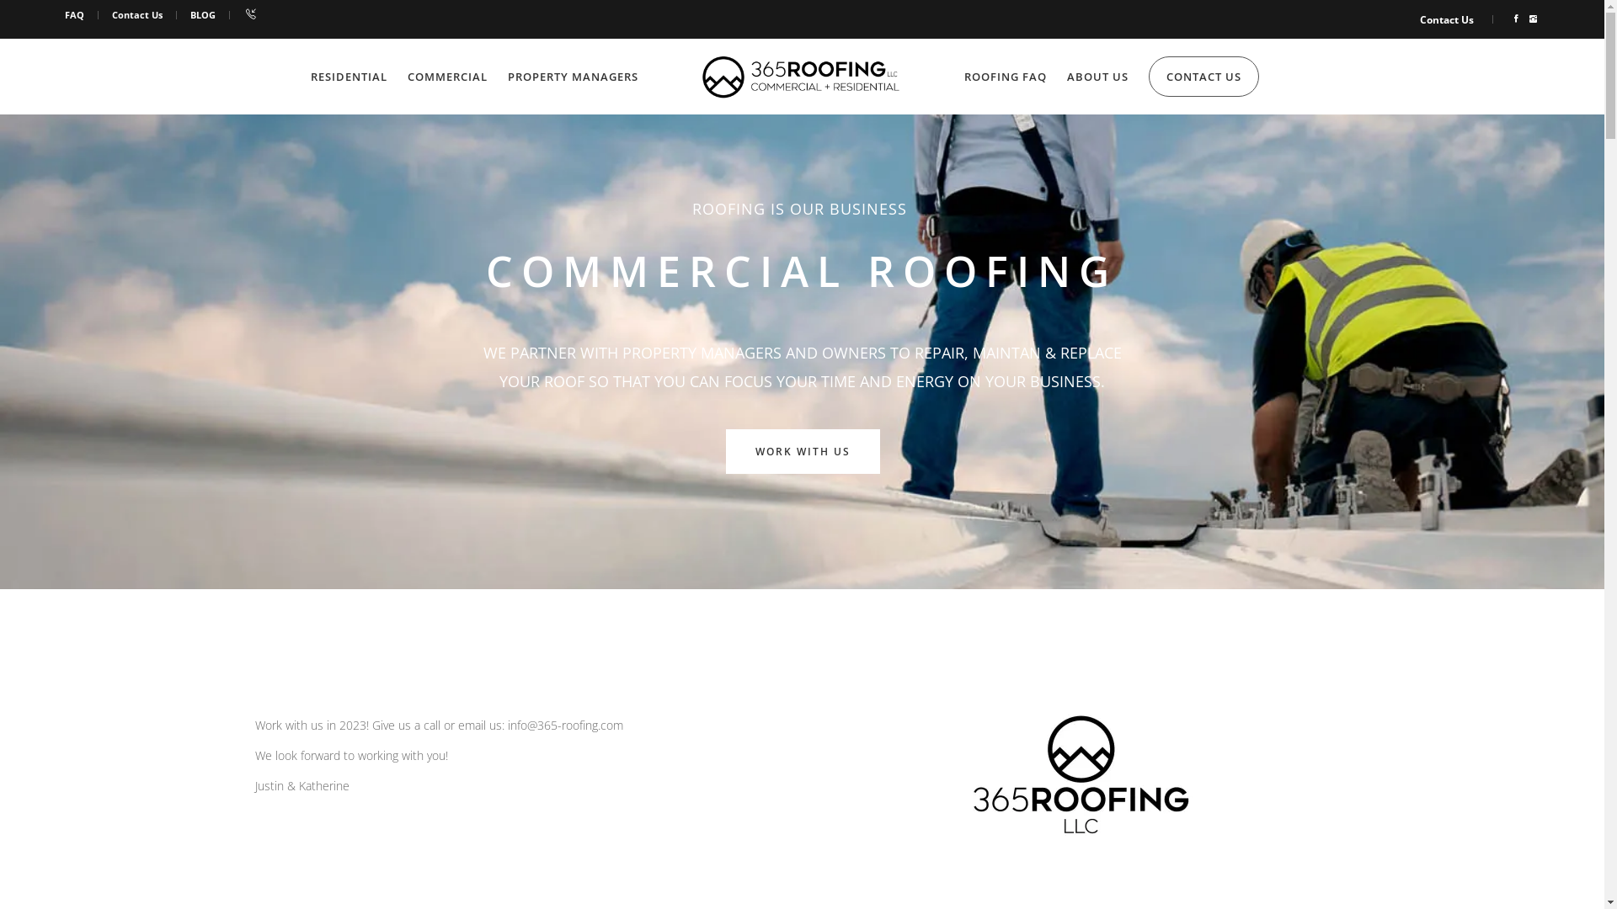  Describe the element at coordinates (1103, 616) in the screenshot. I see `Facebook` at that location.